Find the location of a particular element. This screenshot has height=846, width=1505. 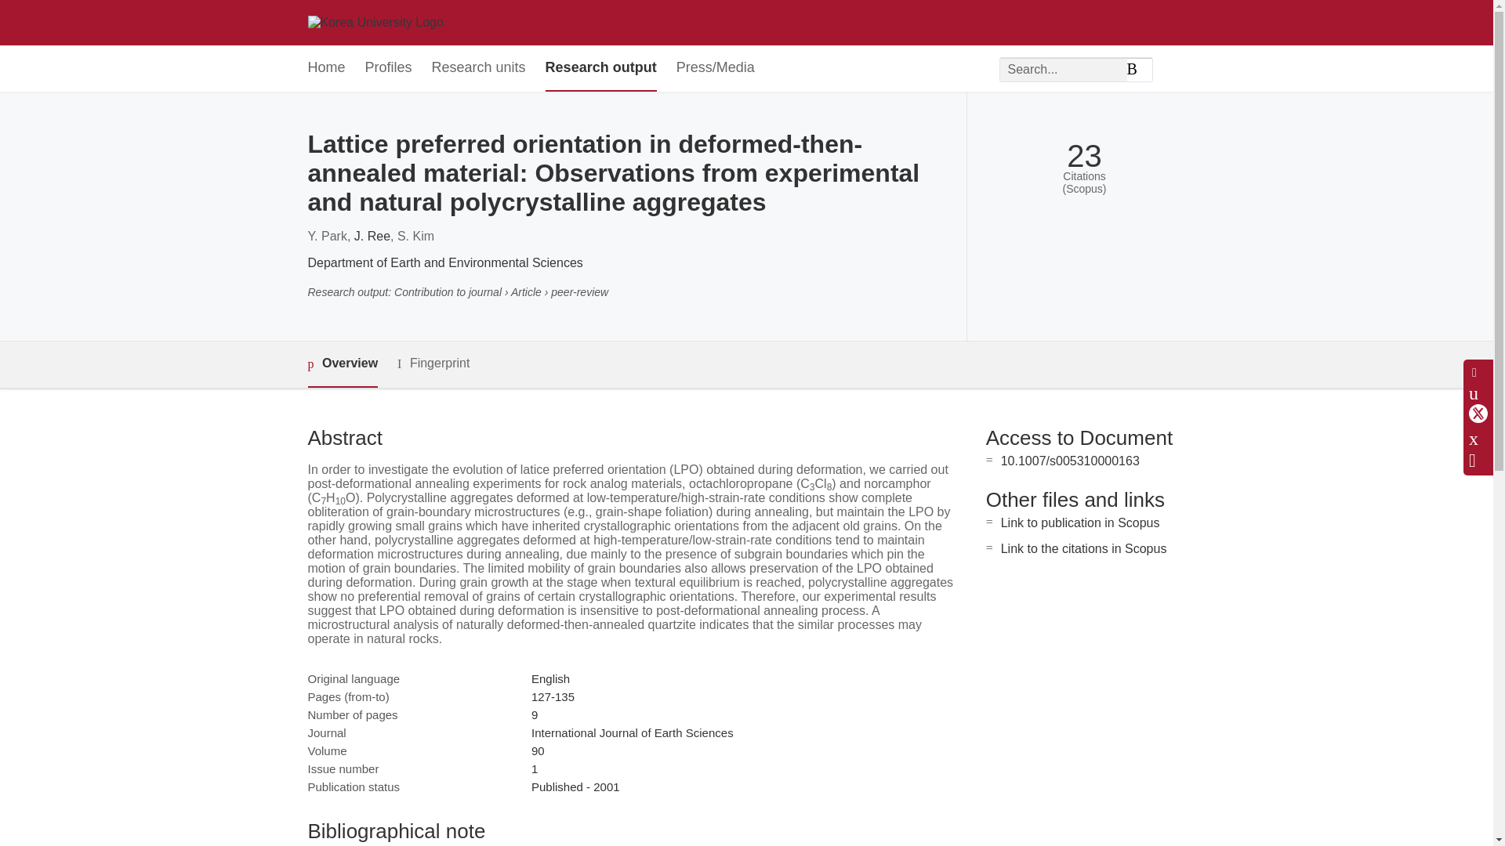

J. Ree is located at coordinates (372, 235).